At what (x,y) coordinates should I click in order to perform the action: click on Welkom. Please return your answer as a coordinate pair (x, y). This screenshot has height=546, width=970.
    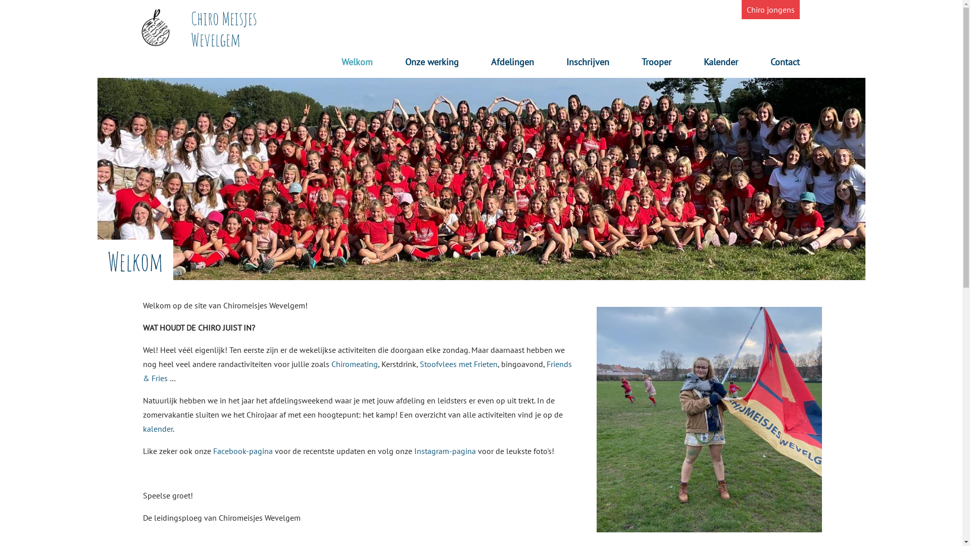
    Looking at the image, I should click on (357, 65).